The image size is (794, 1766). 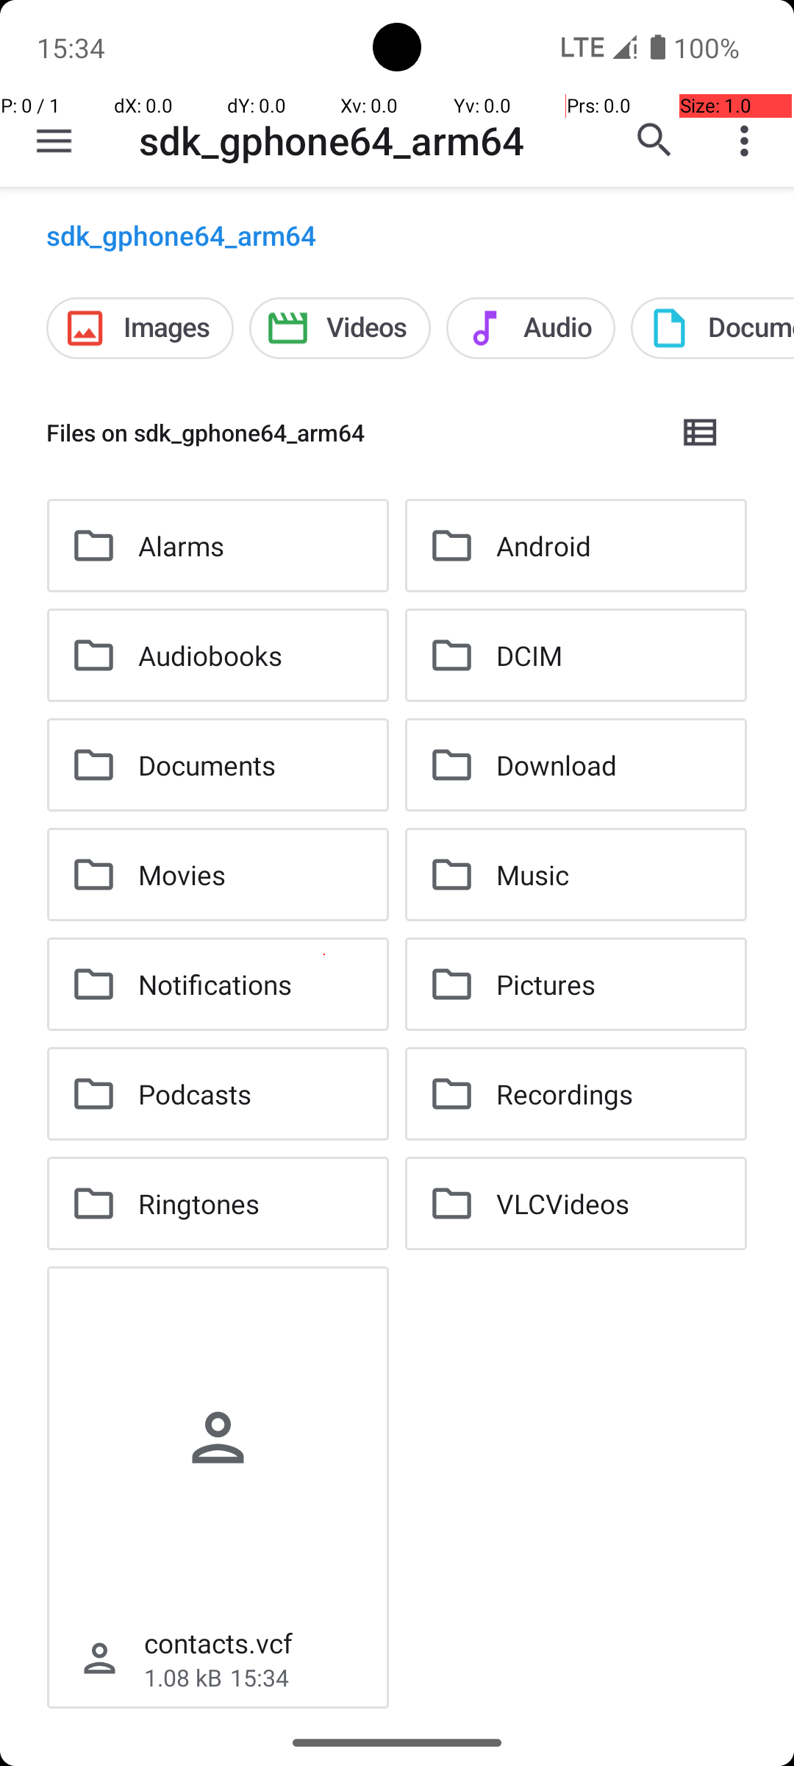 What do you see at coordinates (210, 655) in the screenshot?
I see `Audiobooks` at bounding box center [210, 655].